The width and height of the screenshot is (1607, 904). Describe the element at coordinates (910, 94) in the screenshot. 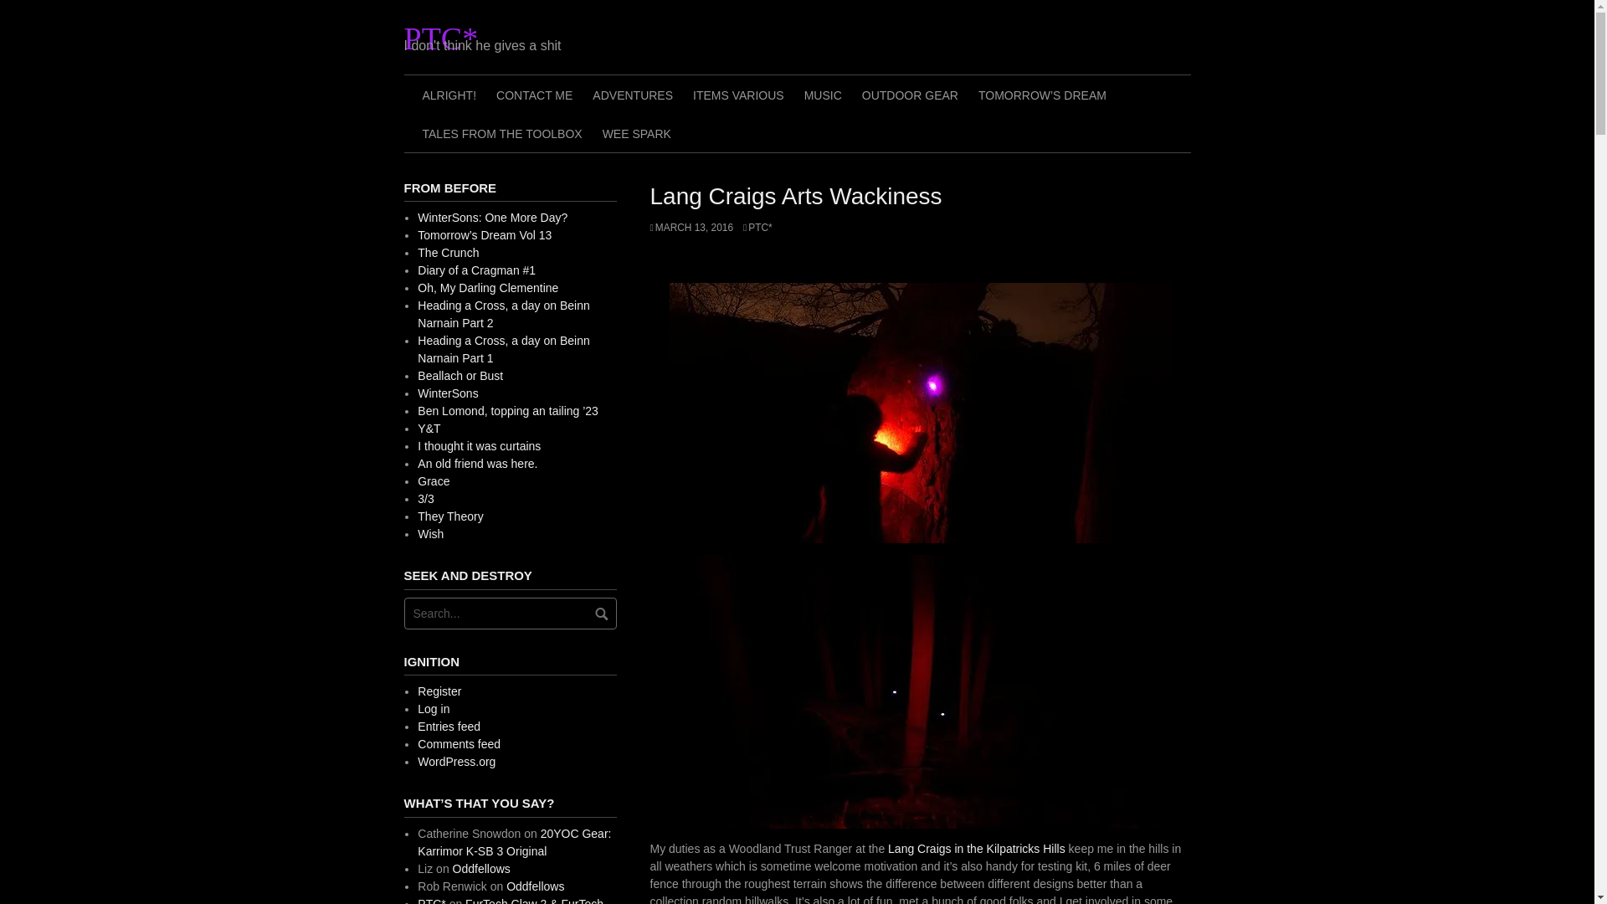

I see `OUTDOOR GEAR` at that location.